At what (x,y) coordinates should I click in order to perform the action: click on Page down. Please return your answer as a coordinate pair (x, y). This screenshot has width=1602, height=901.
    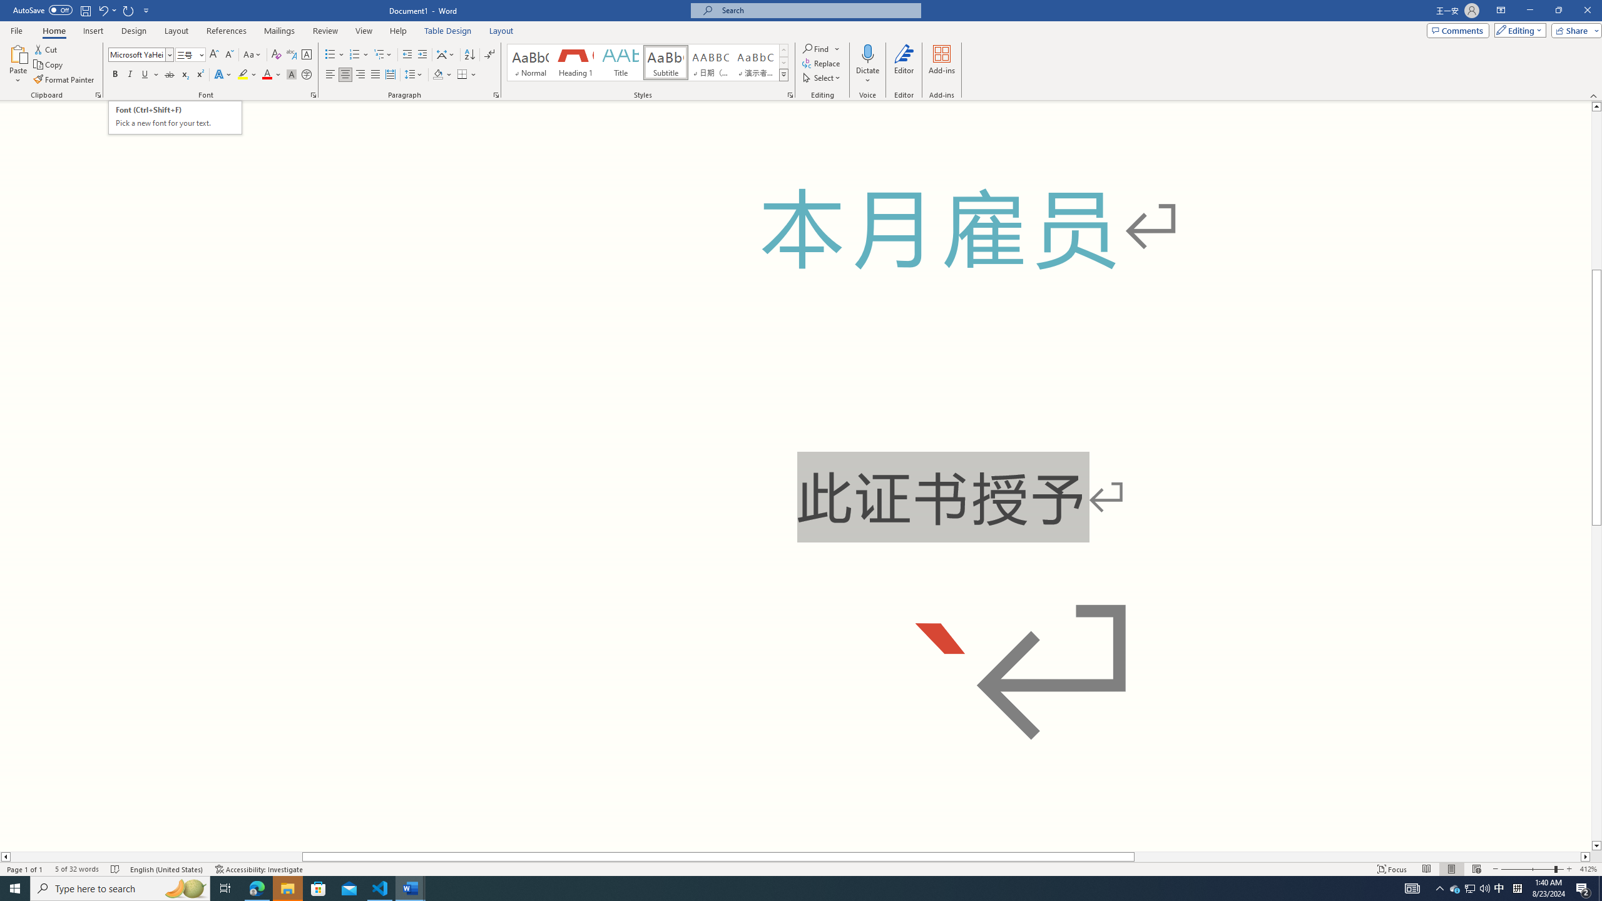
    Looking at the image, I should click on (1596, 683).